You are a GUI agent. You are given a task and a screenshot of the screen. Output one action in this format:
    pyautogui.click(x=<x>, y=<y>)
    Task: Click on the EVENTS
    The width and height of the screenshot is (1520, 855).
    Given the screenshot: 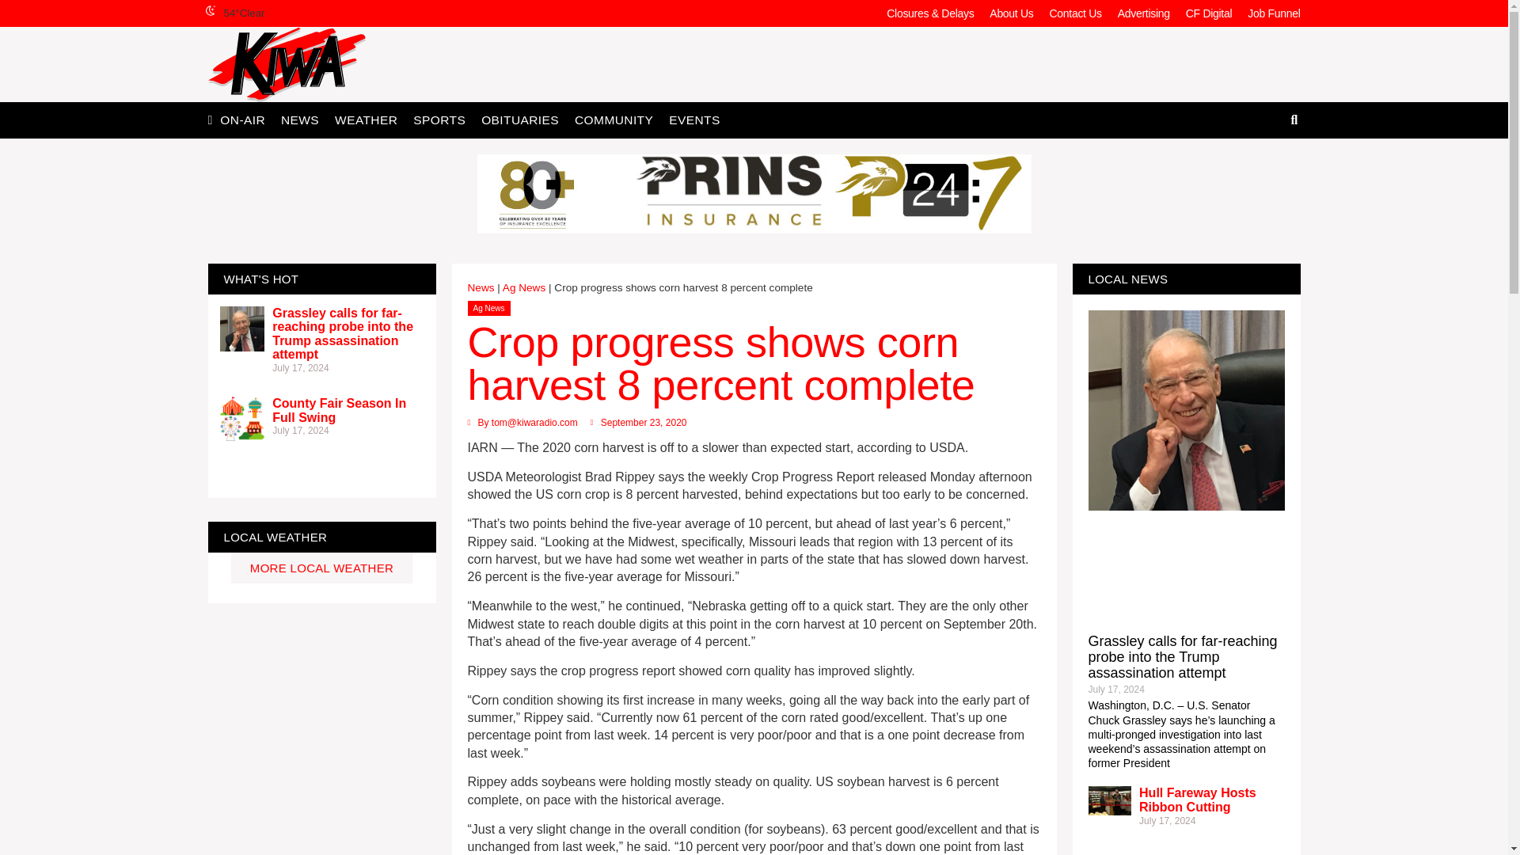 What is the action you would take?
    pyautogui.click(x=694, y=119)
    